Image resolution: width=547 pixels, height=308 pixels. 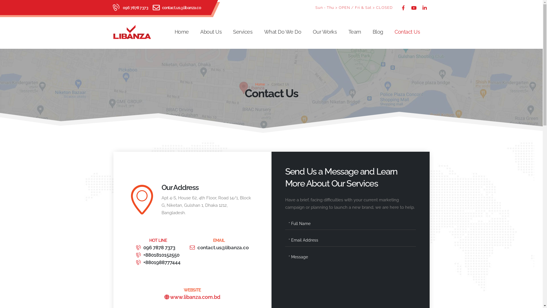 I want to click on Facebook, so click(x=403, y=7).